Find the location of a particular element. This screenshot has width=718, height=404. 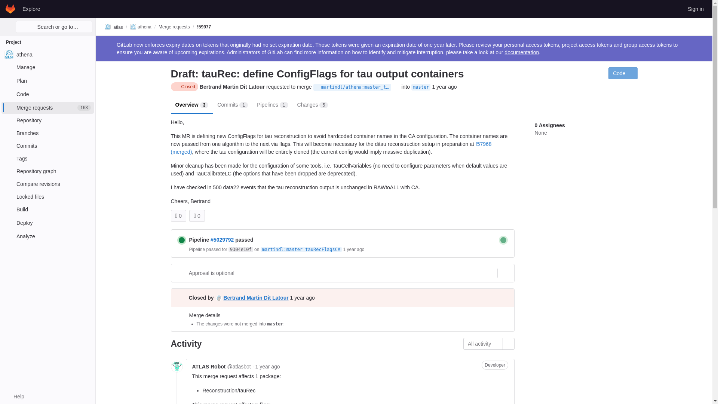

Deploy is located at coordinates (182, 240).